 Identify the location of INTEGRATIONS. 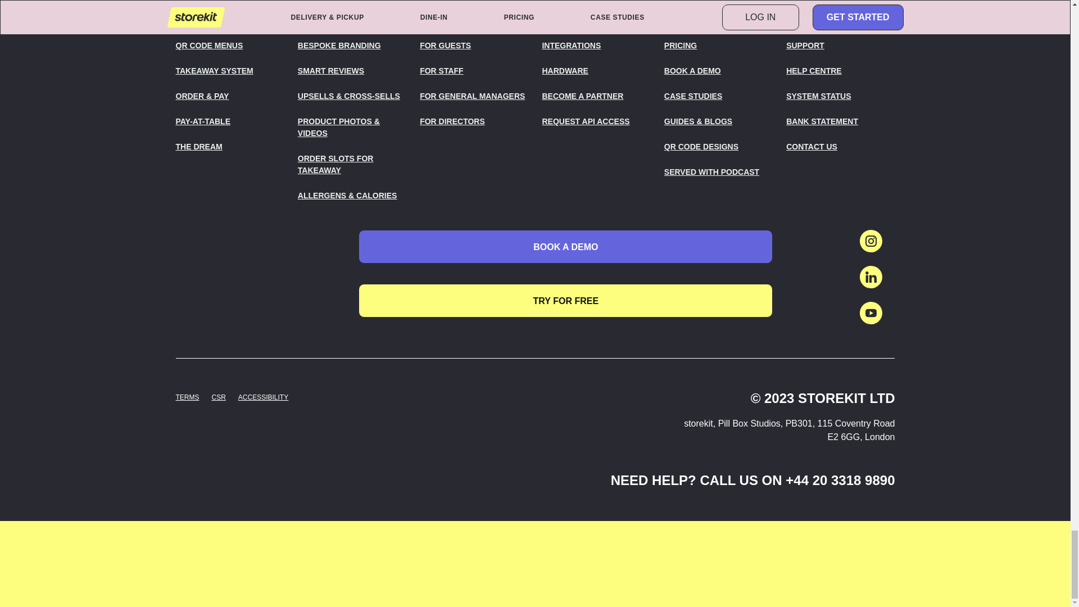
(596, 46).